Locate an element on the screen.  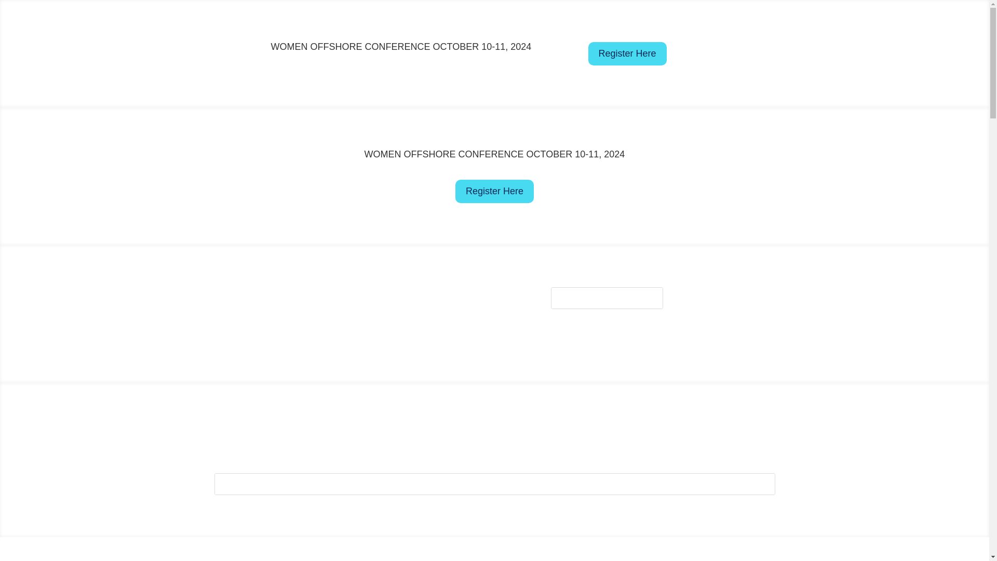
Follow on LinkedIn is located at coordinates (528, 433).